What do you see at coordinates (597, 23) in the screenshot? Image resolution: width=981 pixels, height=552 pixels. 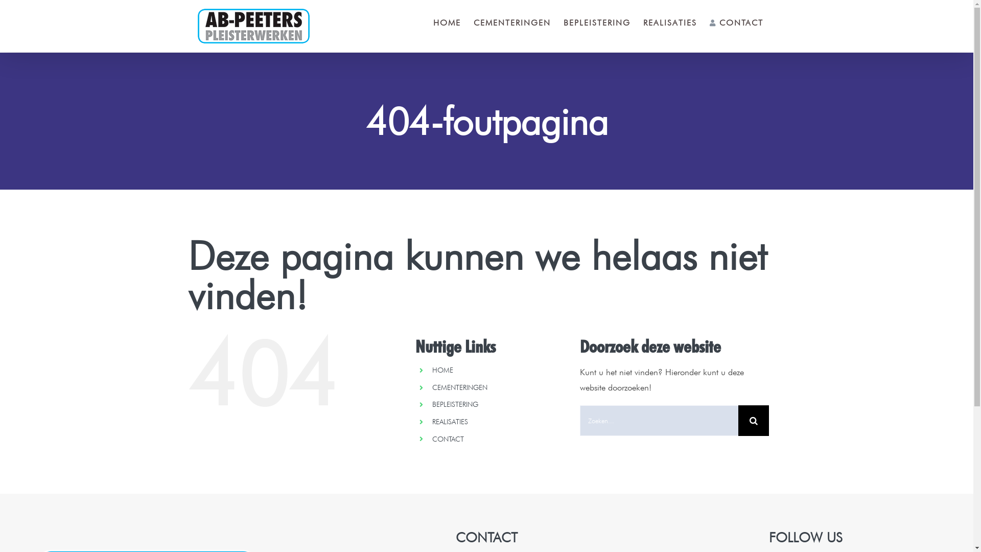 I see `BEPLEISTERING` at bounding box center [597, 23].